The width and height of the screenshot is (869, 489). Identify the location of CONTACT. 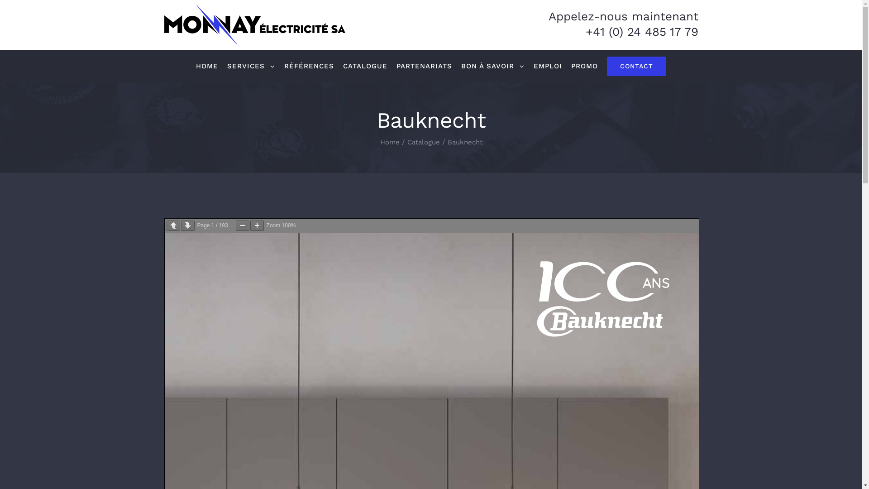
(636, 66).